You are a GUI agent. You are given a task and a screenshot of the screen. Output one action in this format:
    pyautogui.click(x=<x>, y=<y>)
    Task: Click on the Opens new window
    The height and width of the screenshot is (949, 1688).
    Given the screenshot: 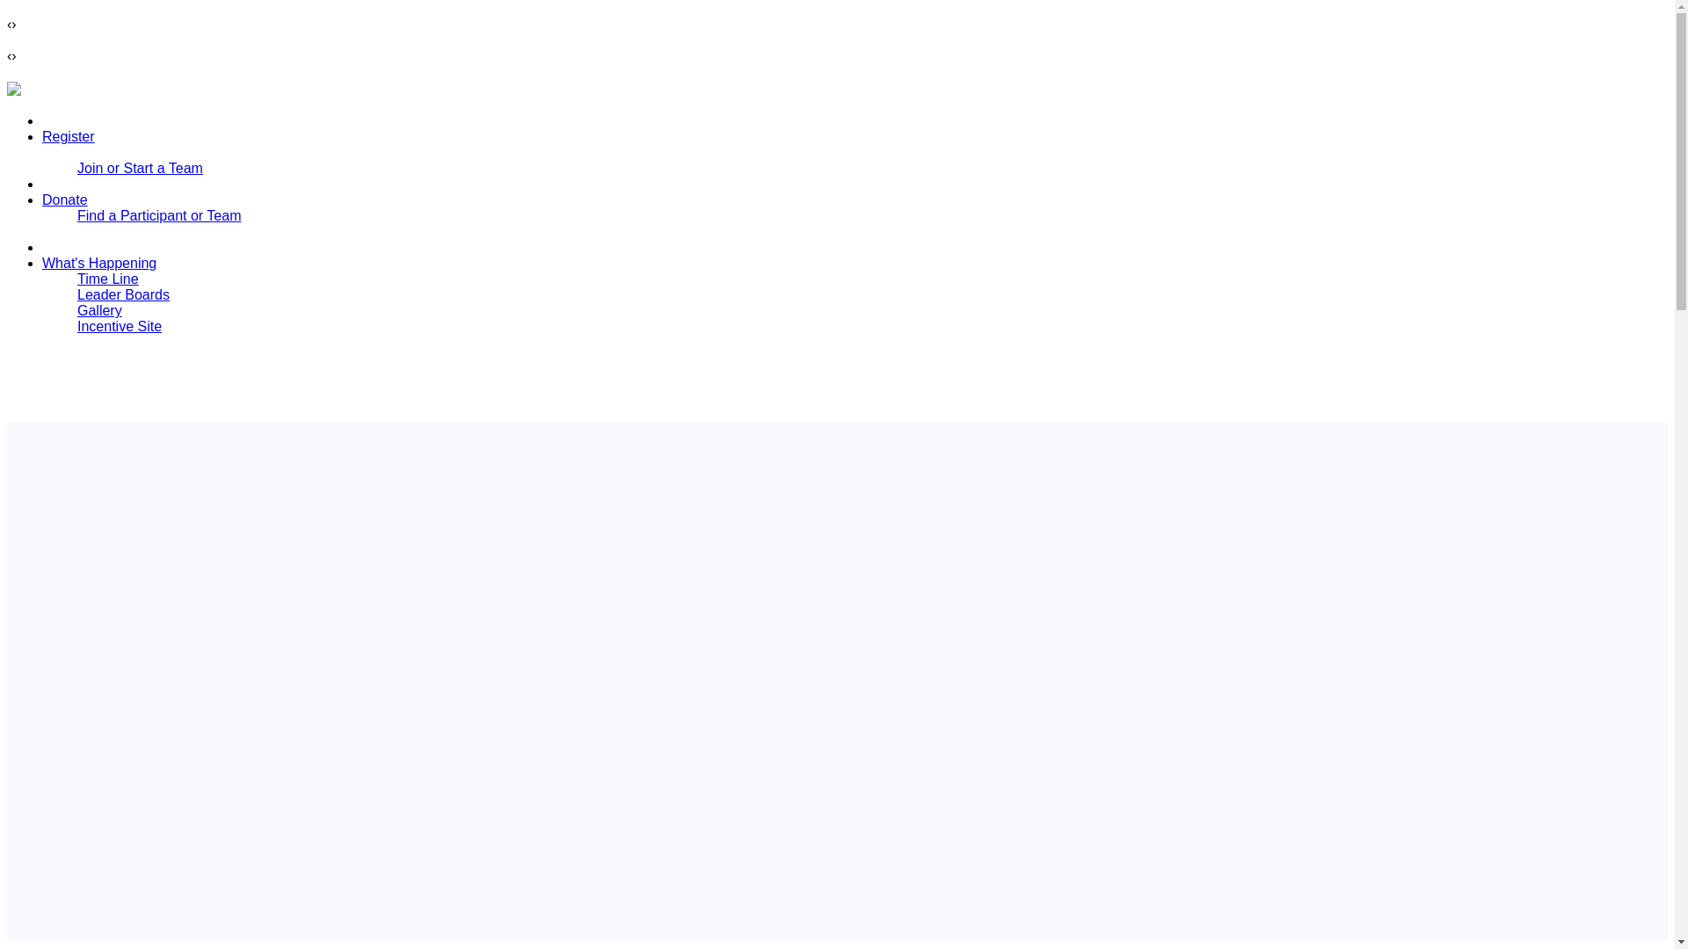 What is the action you would take?
    pyautogui.click(x=120, y=326)
    